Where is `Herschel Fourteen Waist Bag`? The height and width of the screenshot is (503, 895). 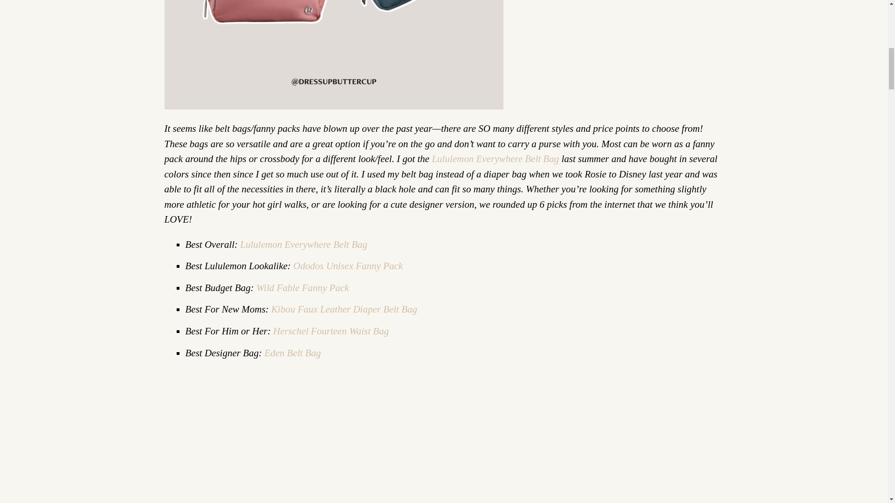
Herschel Fourteen Waist Bag is located at coordinates (330, 331).